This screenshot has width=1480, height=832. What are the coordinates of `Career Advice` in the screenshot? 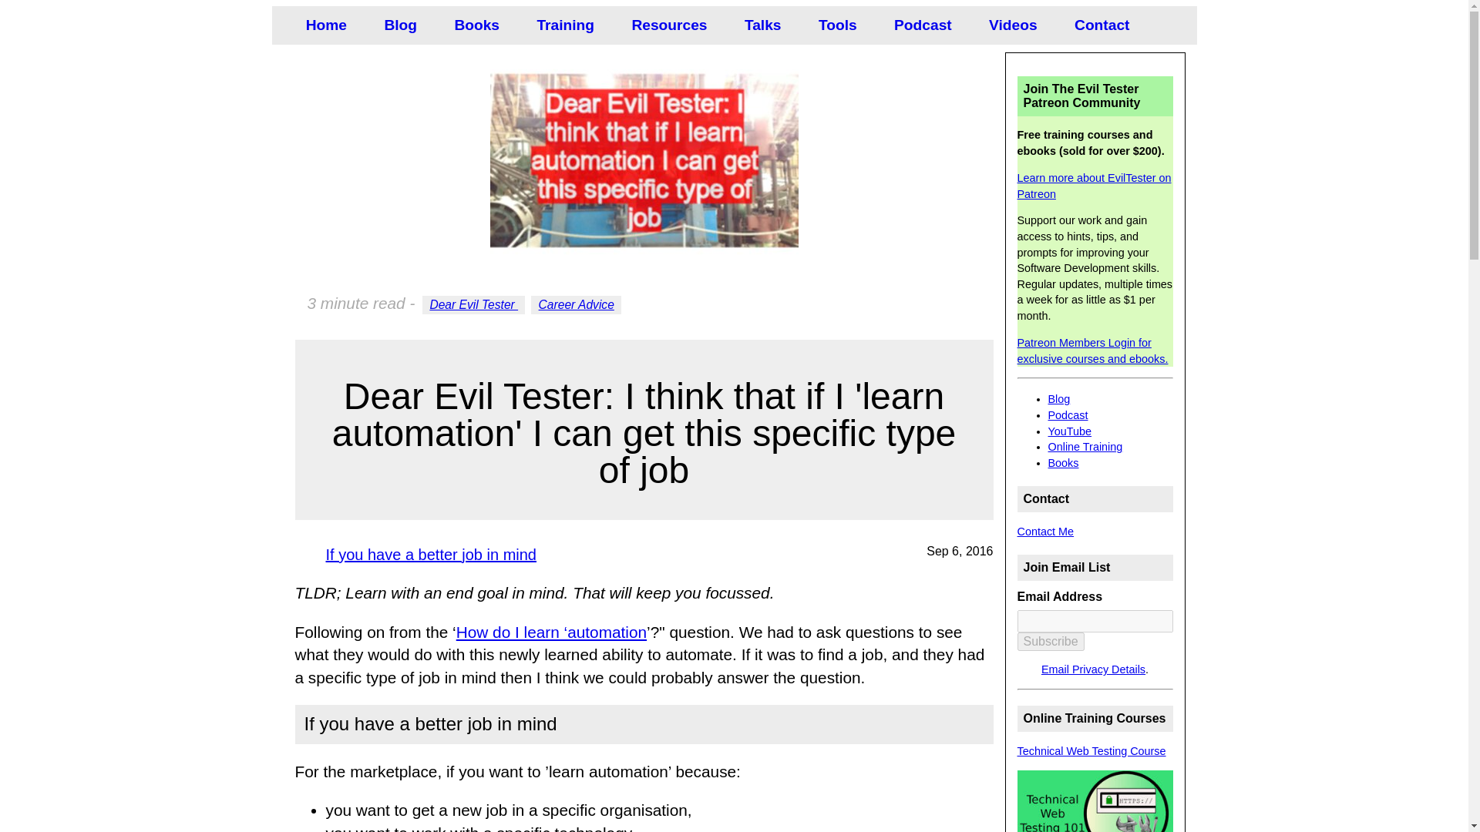 It's located at (577, 305).